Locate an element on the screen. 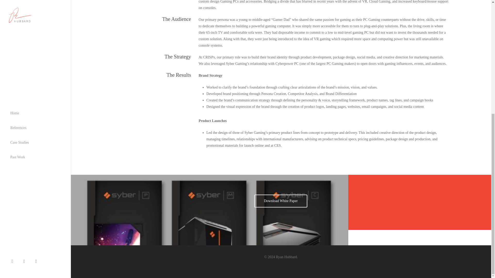 The height and width of the screenshot is (278, 495). linkedin is located at coordinates (14, 71).